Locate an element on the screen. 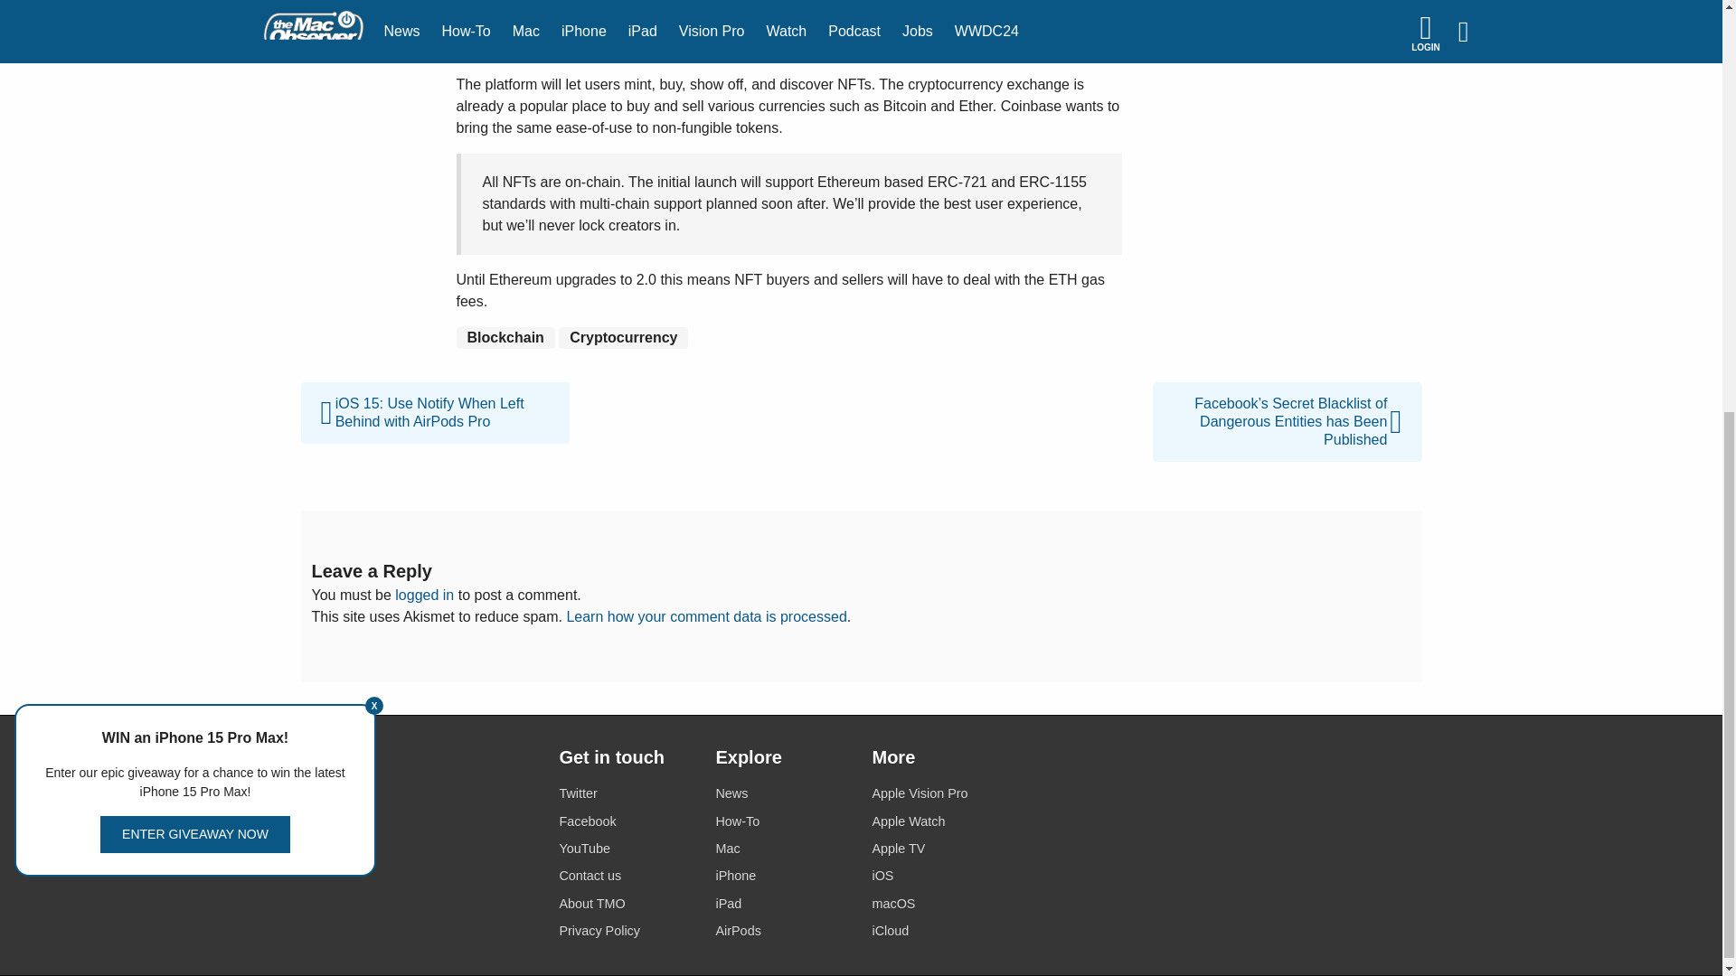 The height and width of the screenshot is (976, 1736). YouTube is located at coordinates (626, 848).